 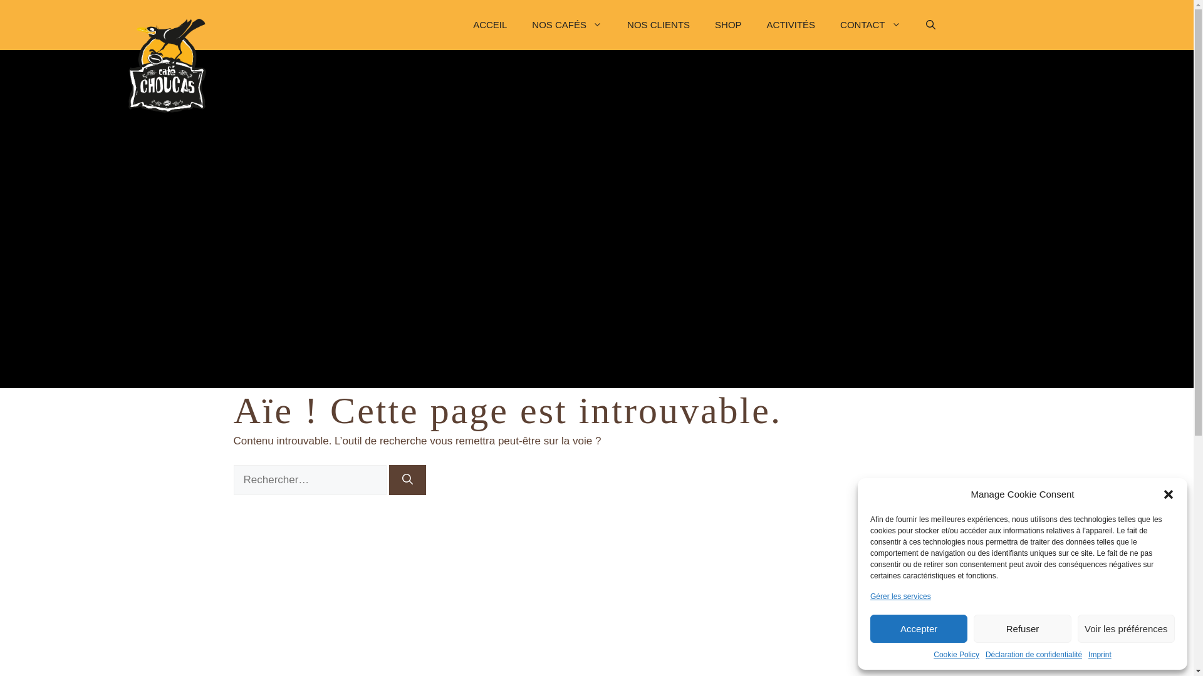 I want to click on SHOP, so click(x=728, y=25).